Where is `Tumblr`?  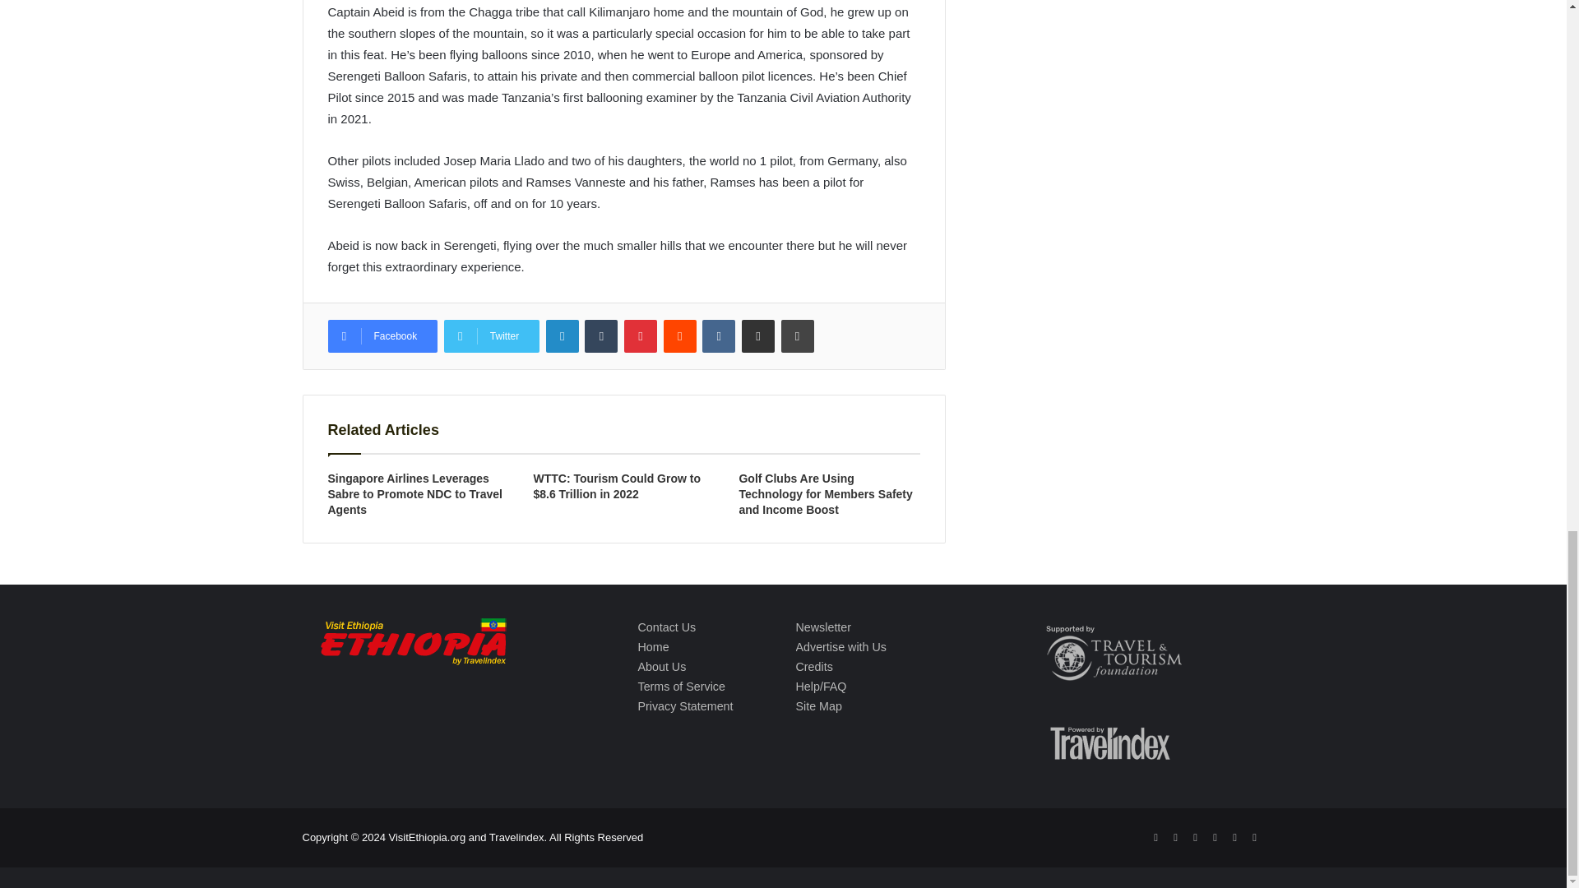 Tumblr is located at coordinates (600, 335).